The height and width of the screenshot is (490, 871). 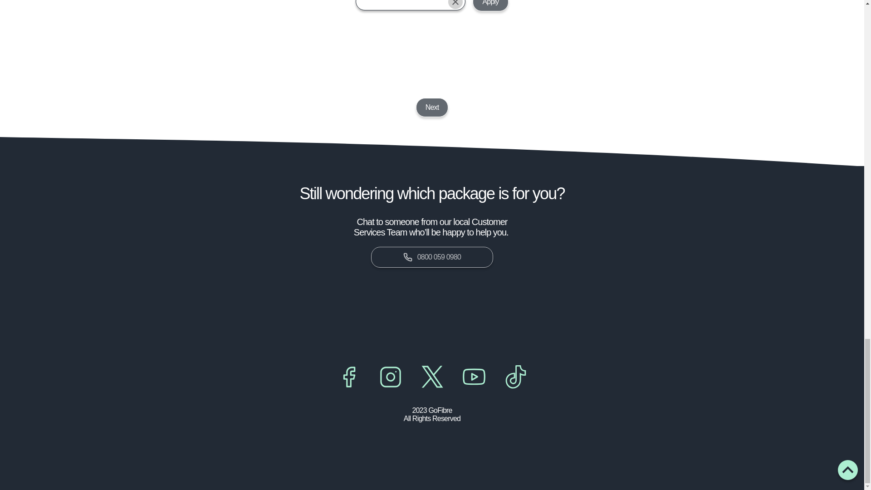 I want to click on    0800 059 0980, so click(x=432, y=257).